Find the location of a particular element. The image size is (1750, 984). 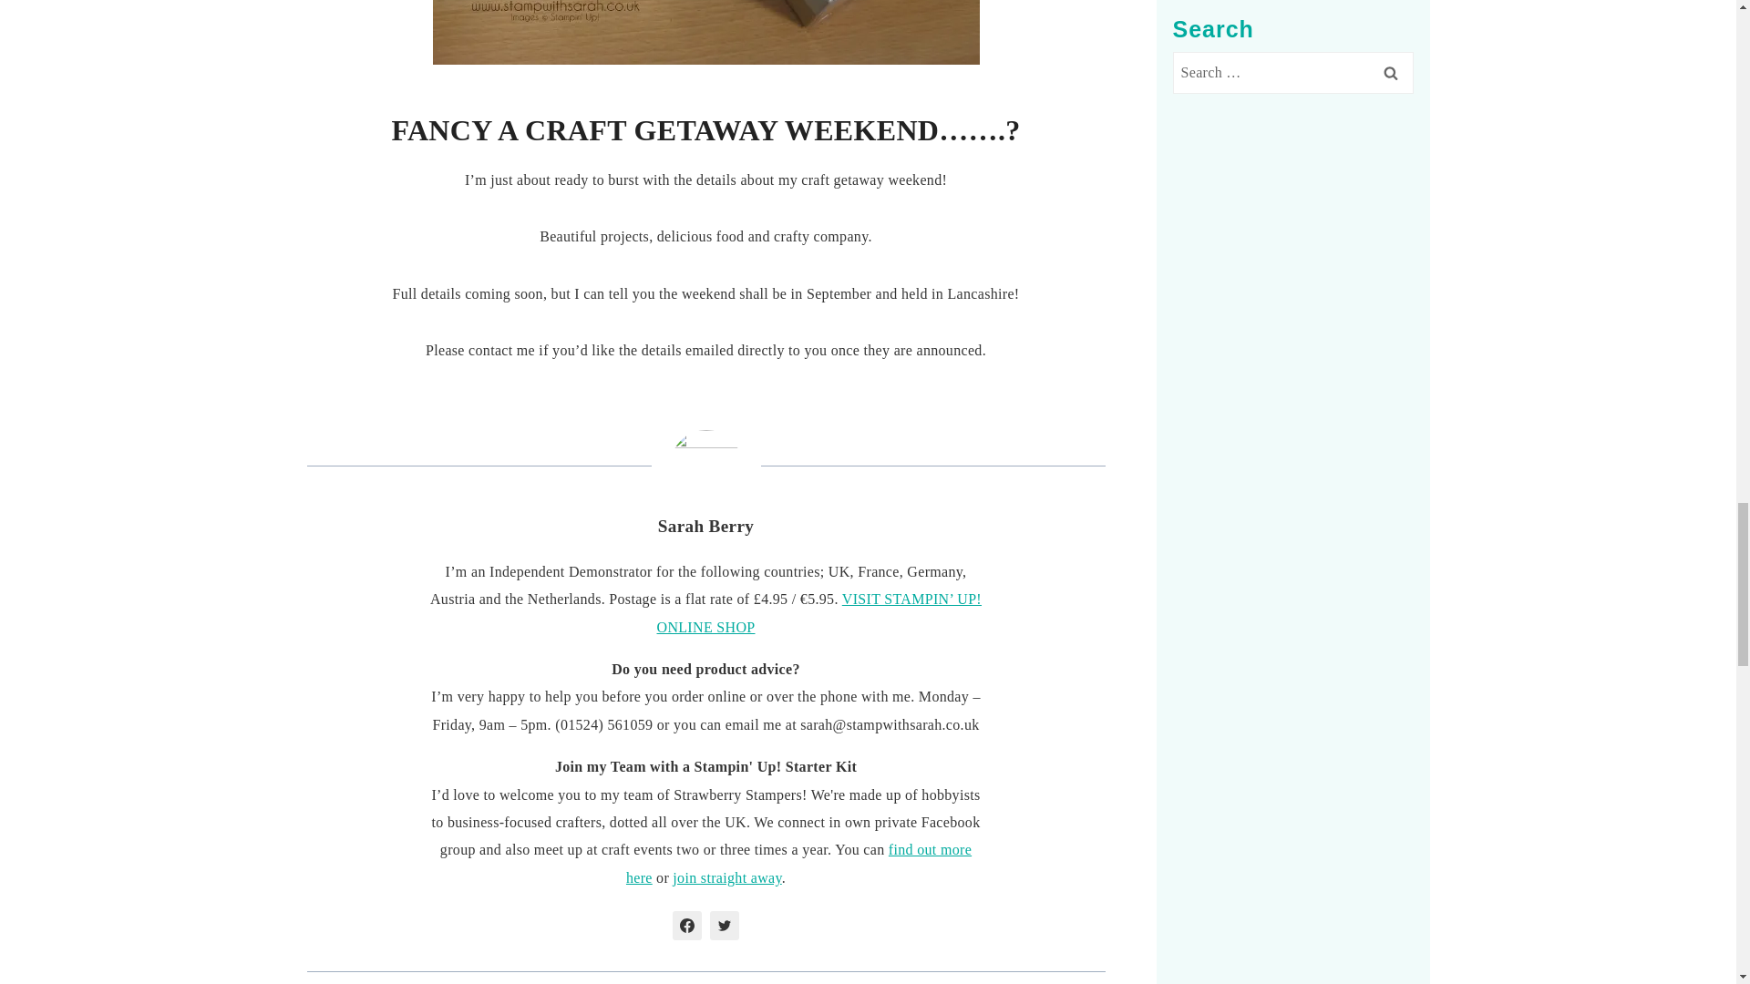

Posts by Sarah Berry is located at coordinates (705, 526).